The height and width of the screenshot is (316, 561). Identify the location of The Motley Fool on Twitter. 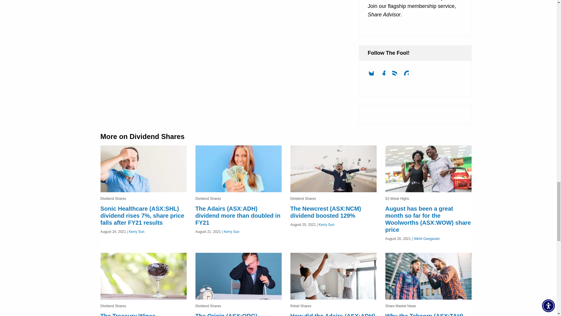
(373, 75).